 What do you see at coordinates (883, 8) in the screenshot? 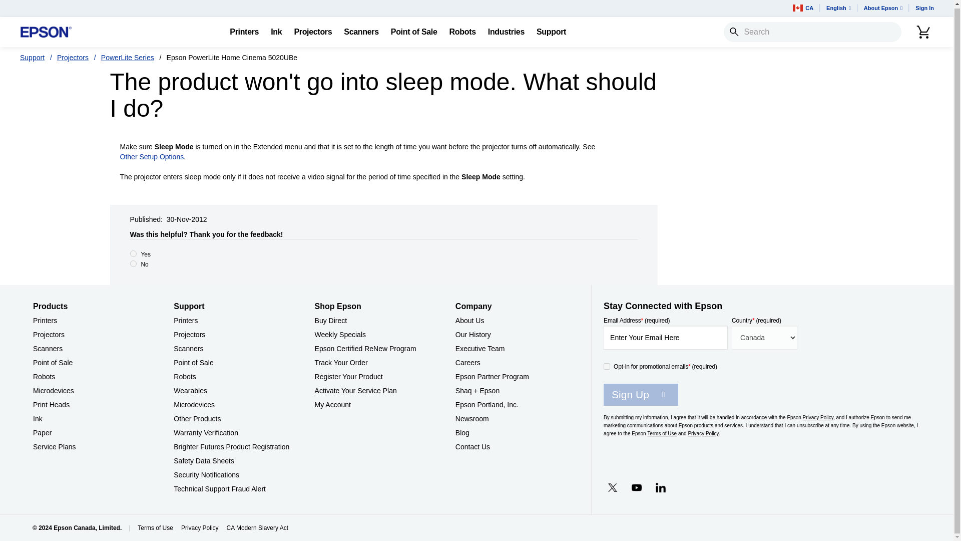
I see `About Epson` at bounding box center [883, 8].